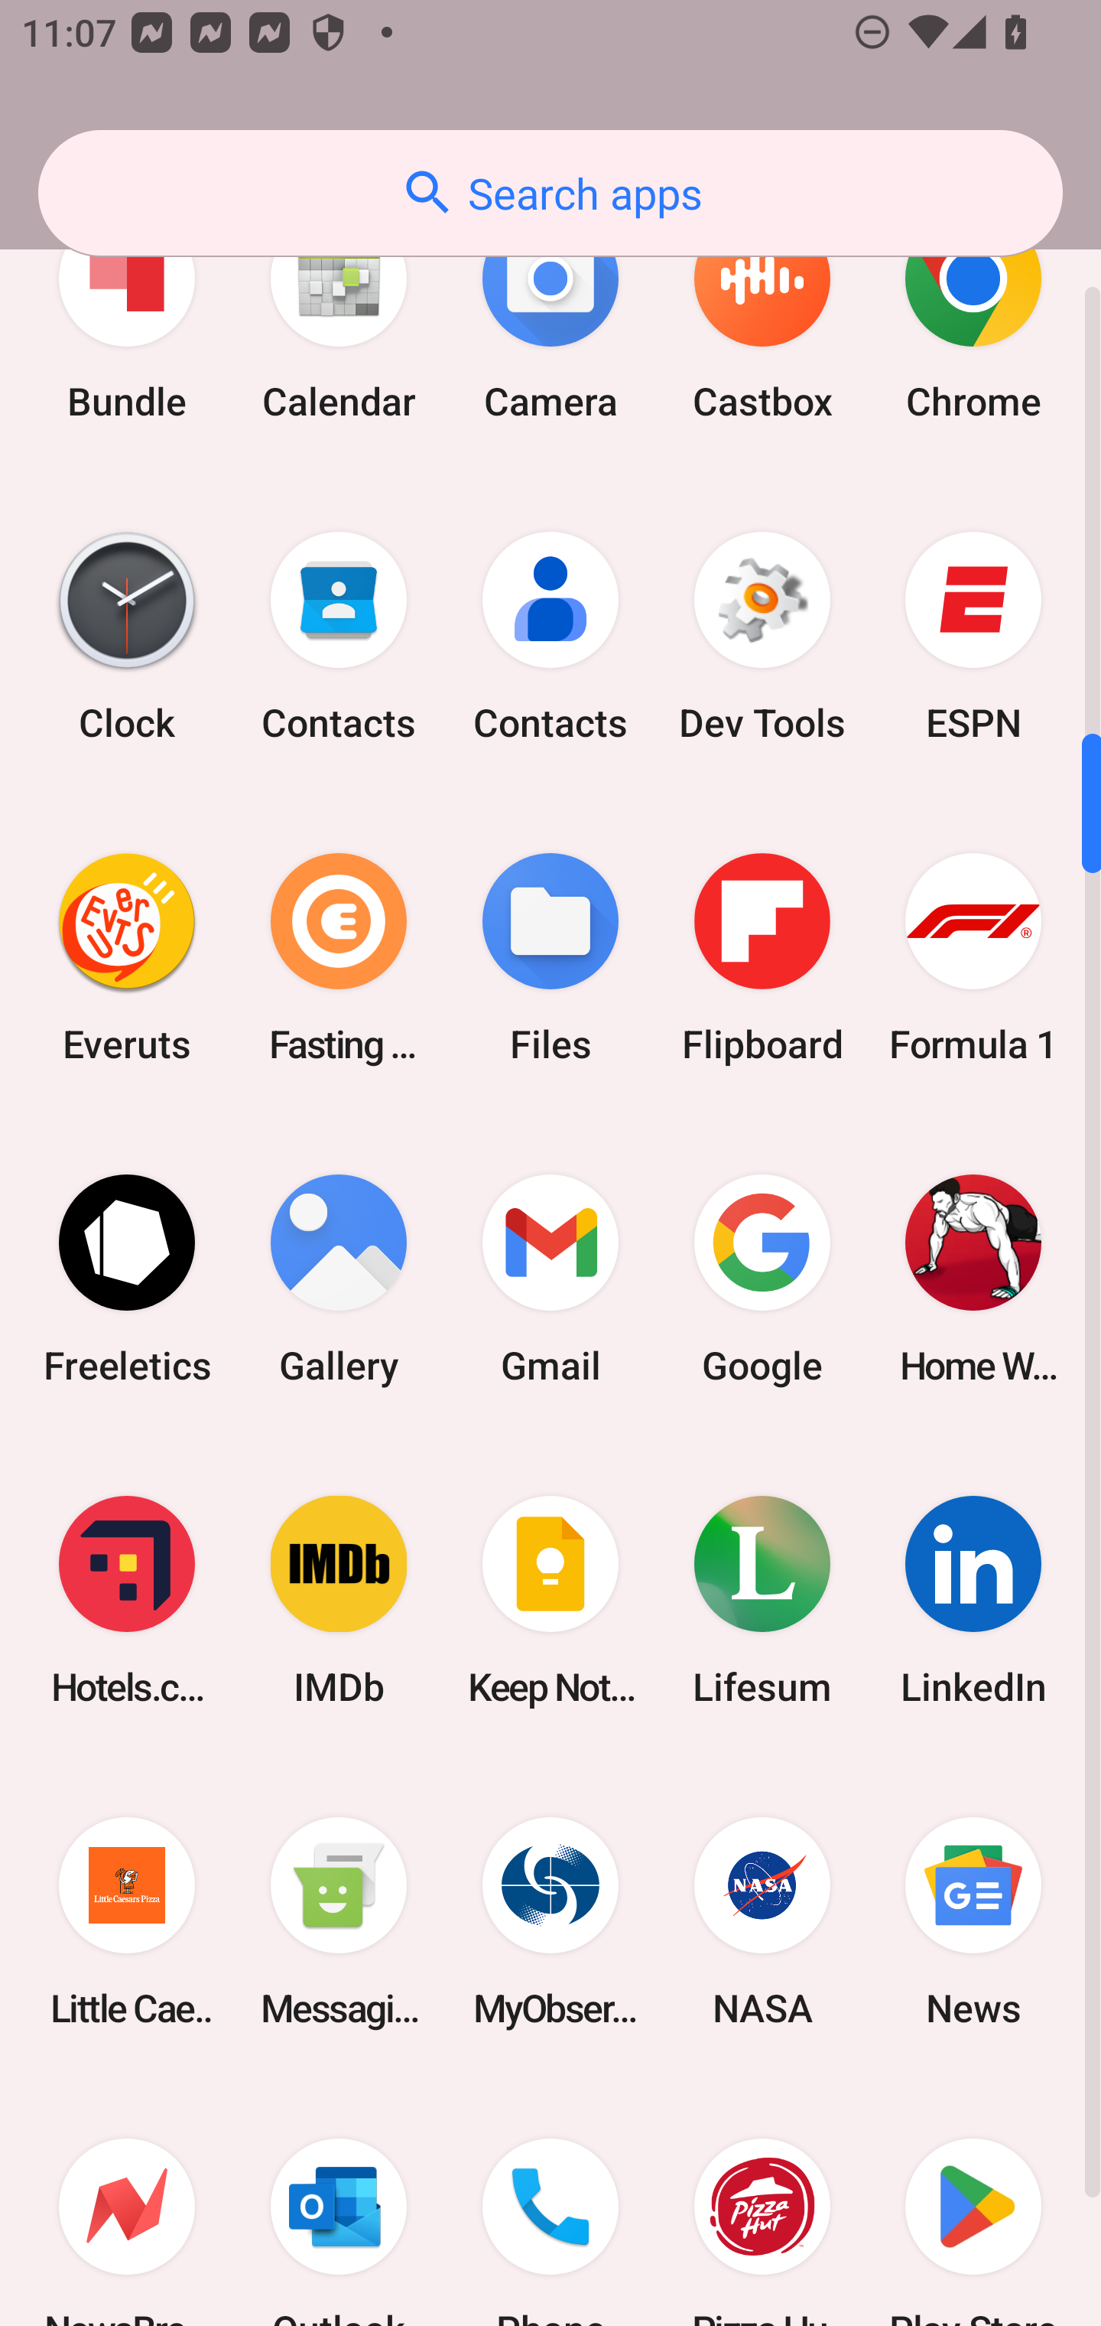 This screenshot has width=1101, height=2326. What do you see at coordinates (550, 958) in the screenshot?
I see `Files` at bounding box center [550, 958].